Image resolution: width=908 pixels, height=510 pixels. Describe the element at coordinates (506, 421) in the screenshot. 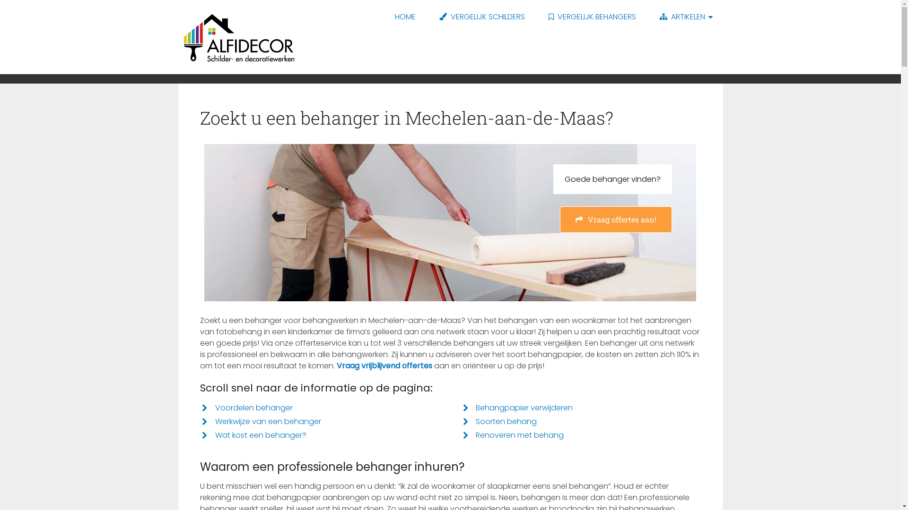

I see `Soorten behang` at that location.